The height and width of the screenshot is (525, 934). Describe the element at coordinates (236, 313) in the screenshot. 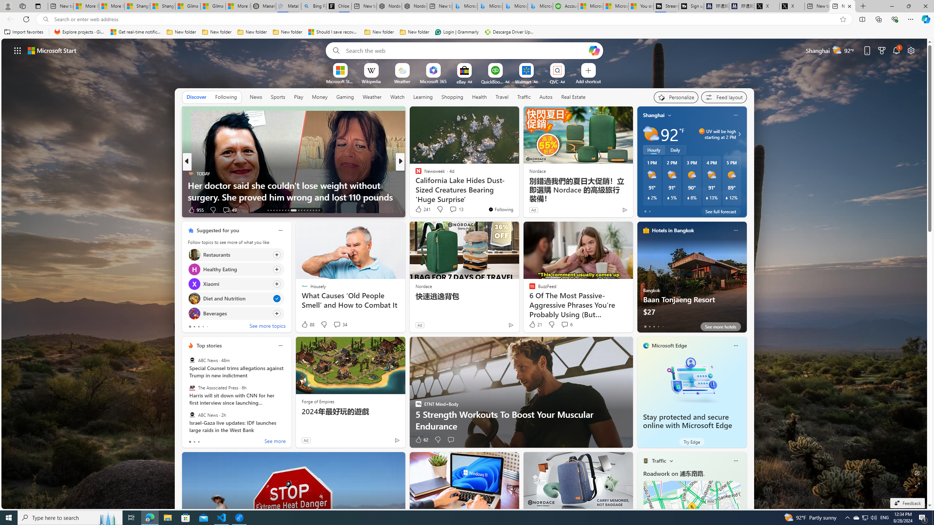

I see `Click to follow topic Beverages` at that location.